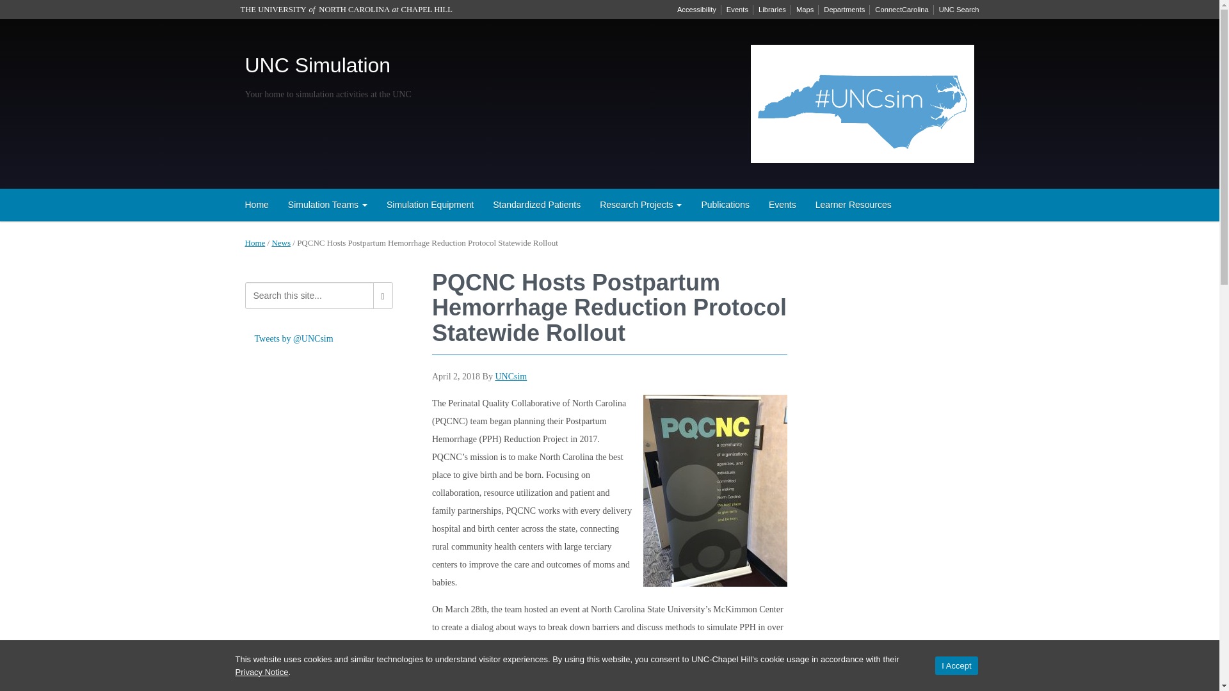  Describe the element at coordinates (257, 204) in the screenshot. I see `Home` at that location.